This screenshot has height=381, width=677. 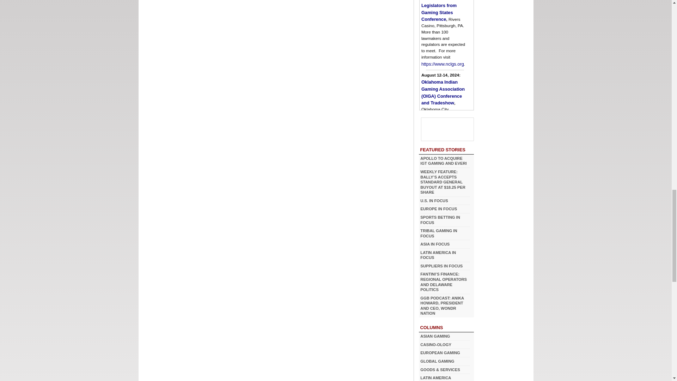 I want to click on The Racing and Gaming Conference at Saratoga, so click(x=443, y=166).